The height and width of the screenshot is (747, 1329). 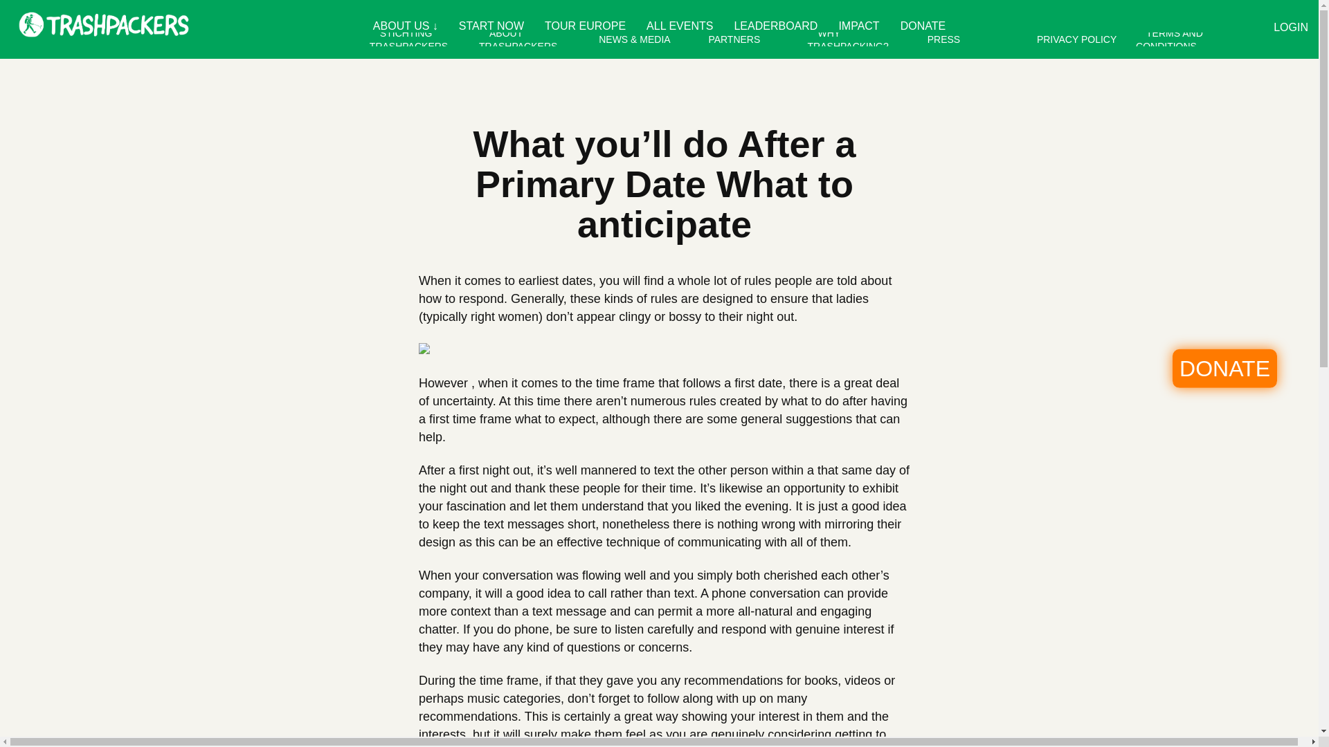 I want to click on DONATE, so click(x=923, y=26).